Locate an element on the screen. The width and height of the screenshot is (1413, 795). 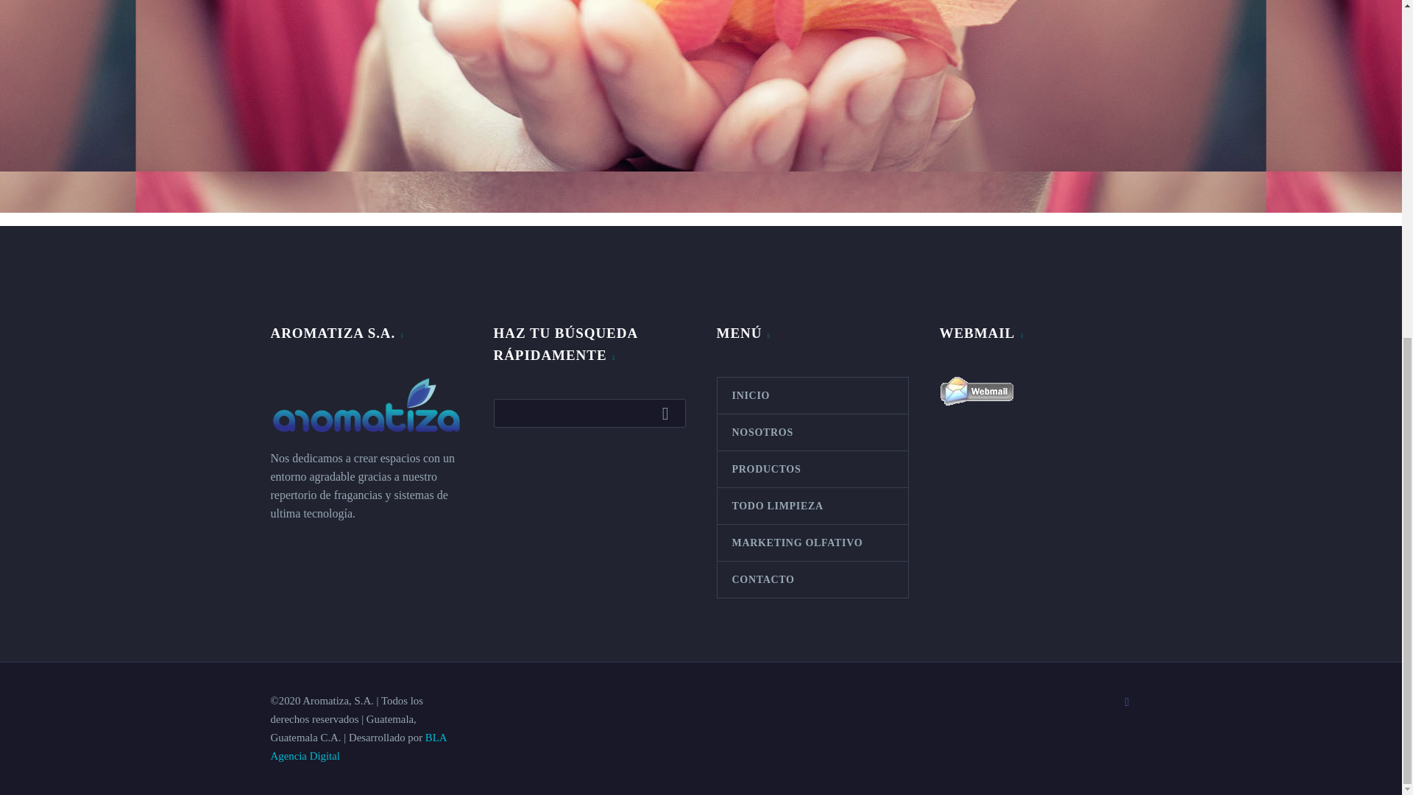
PRODUCTOS is located at coordinates (811, 470).